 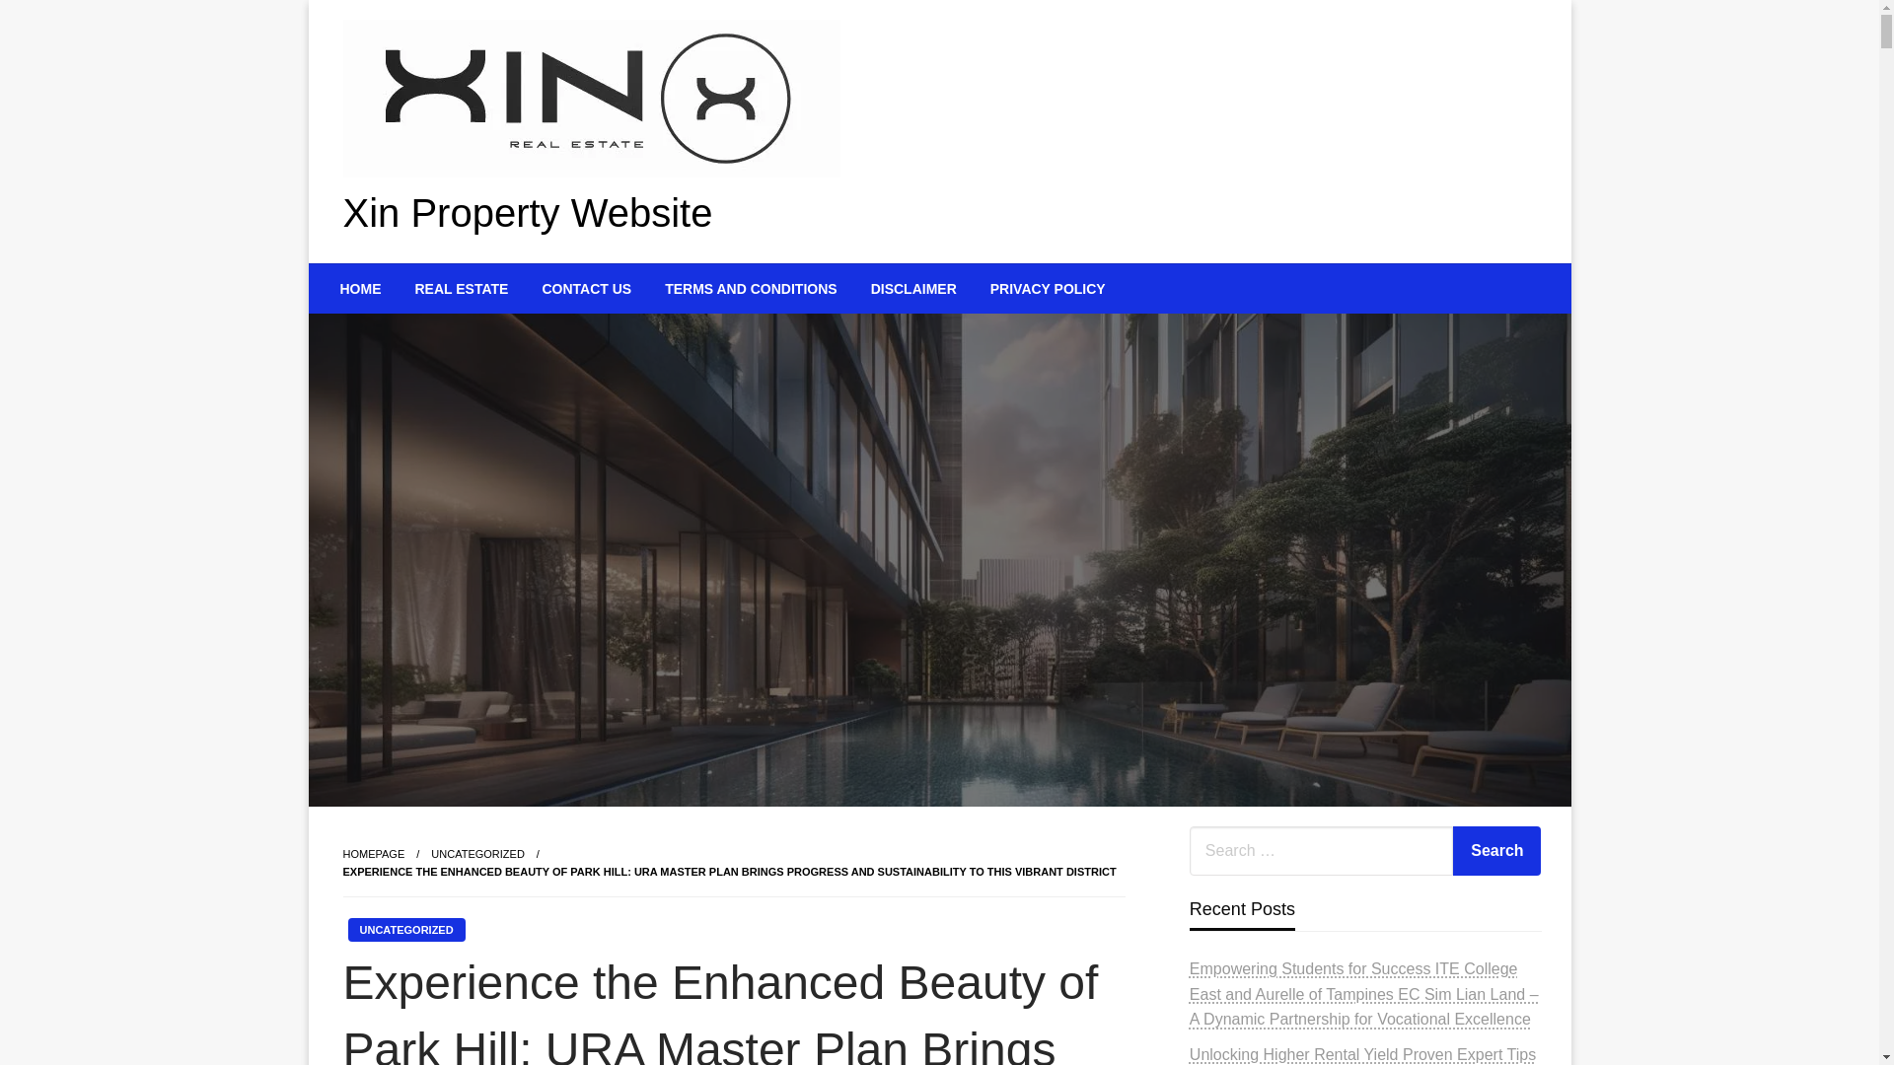 I want to click on Xin Property Website, so click(x=528, y=213).